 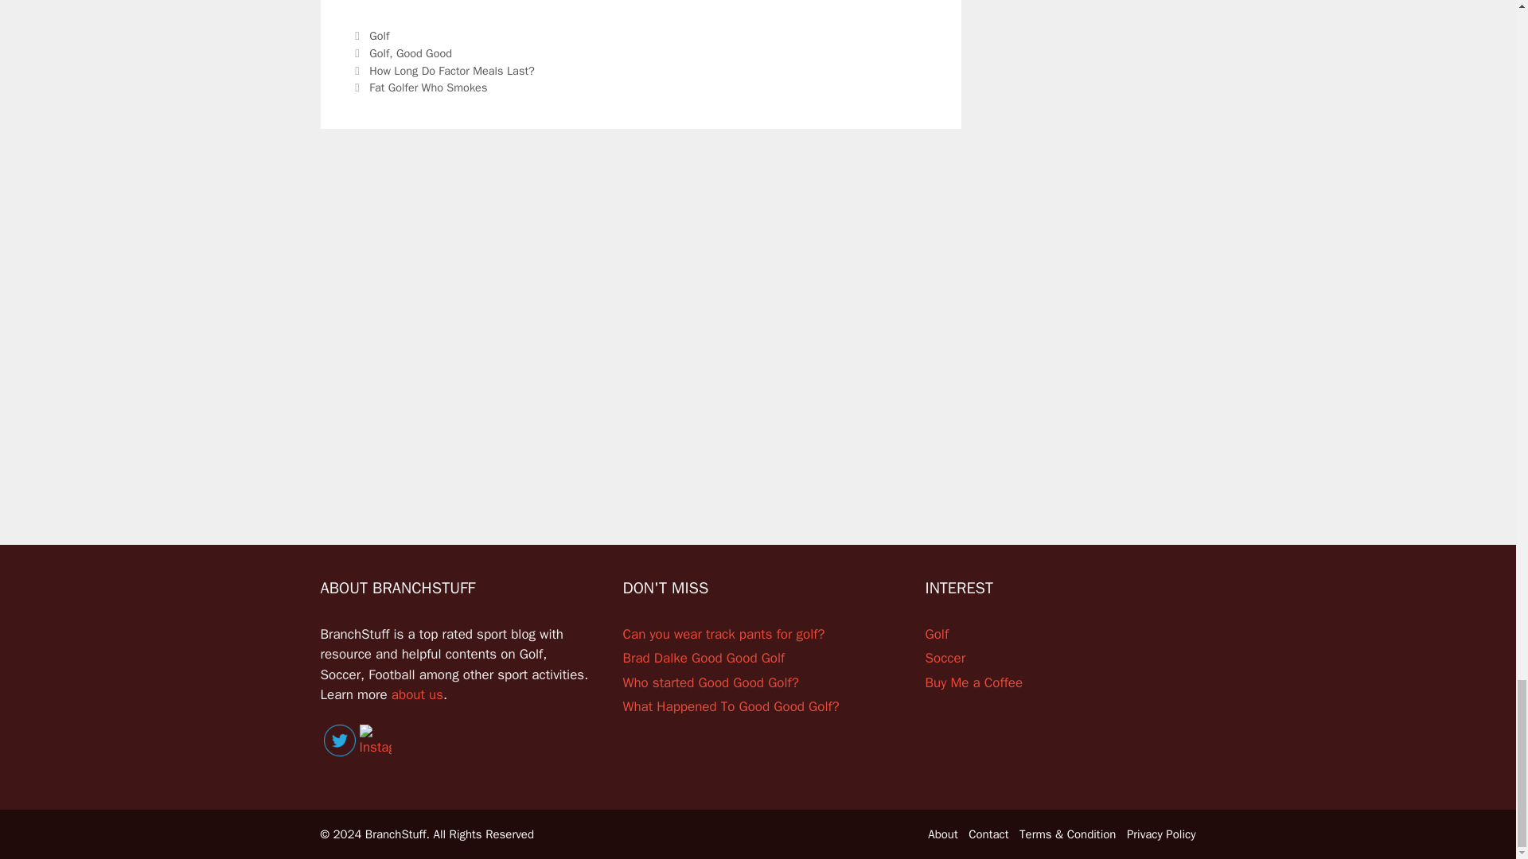 What do you see at coordinates (452, 70) in the screenshot?
I see `How Long Do Factor Meals Last?` at bounding box center [452, 70].